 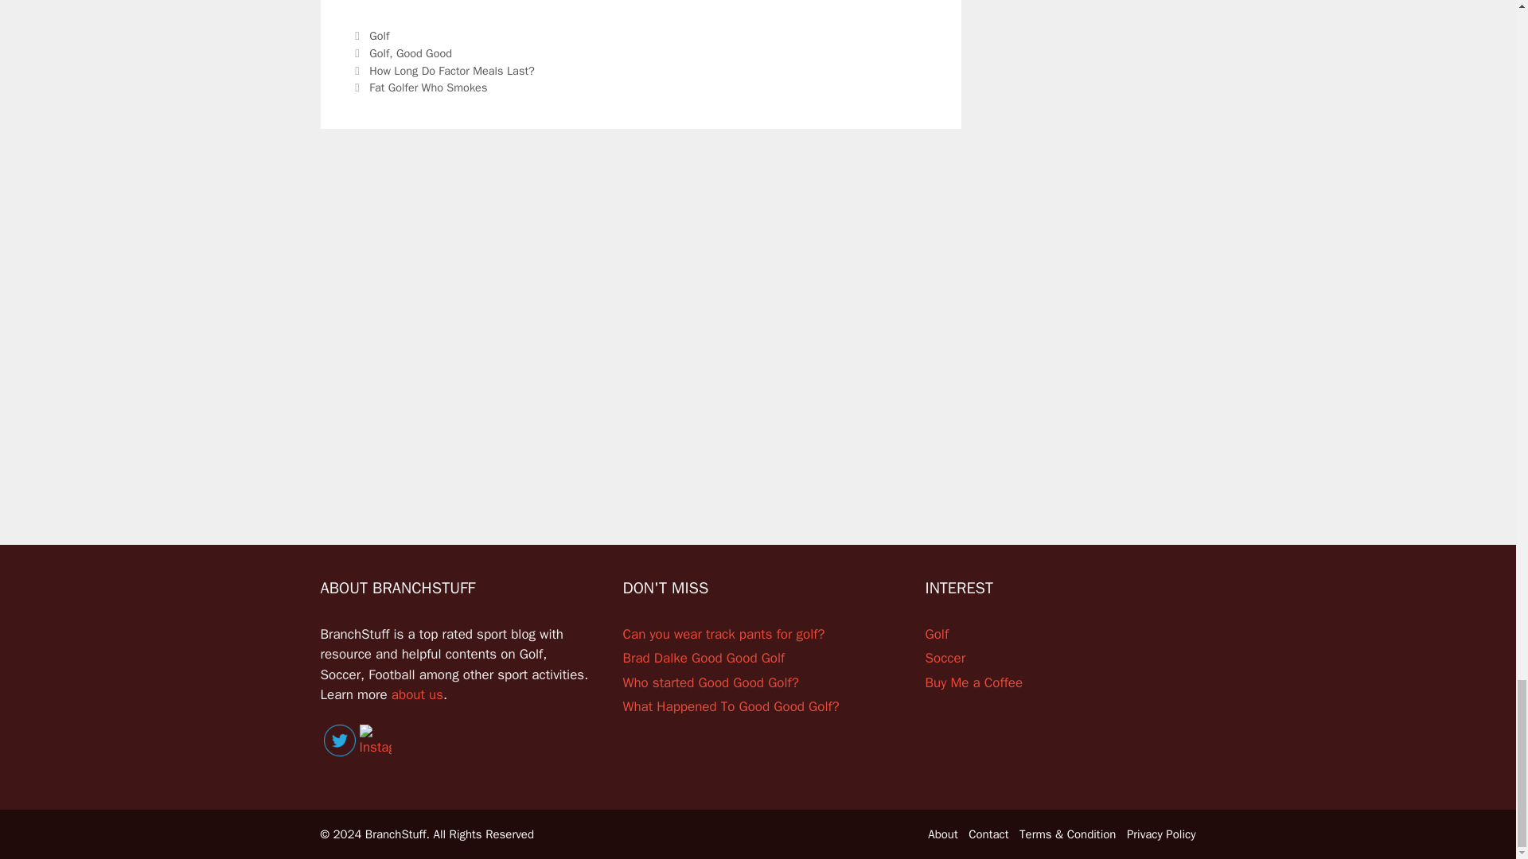 What do you see at coordinates (452, 70) in the screenshot?
I see `How Long Do Factor Meals Last?` at bounding box center [452, 70].